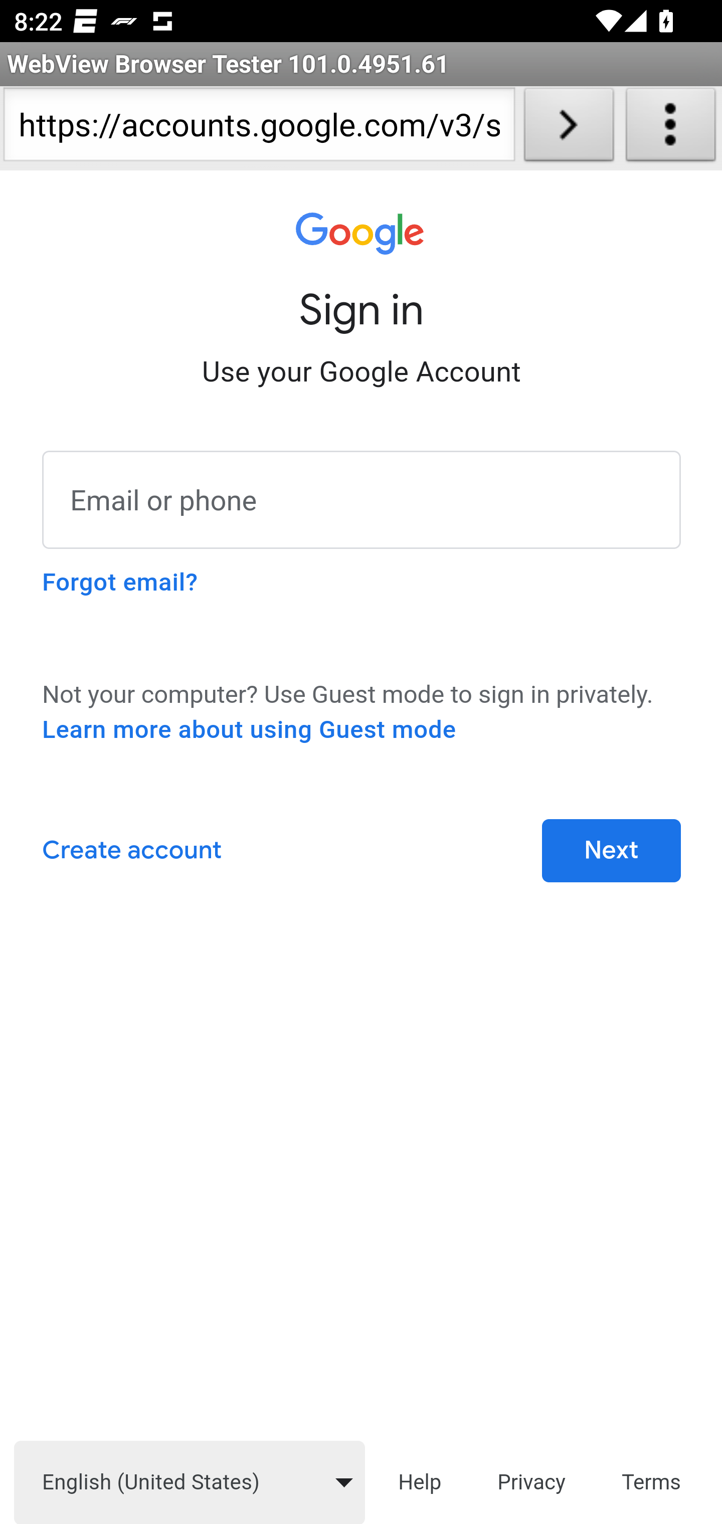 Image resolution: width=722 pixels, height=1524 pixels. I want to click on Forgot email?, so click(120, 583).